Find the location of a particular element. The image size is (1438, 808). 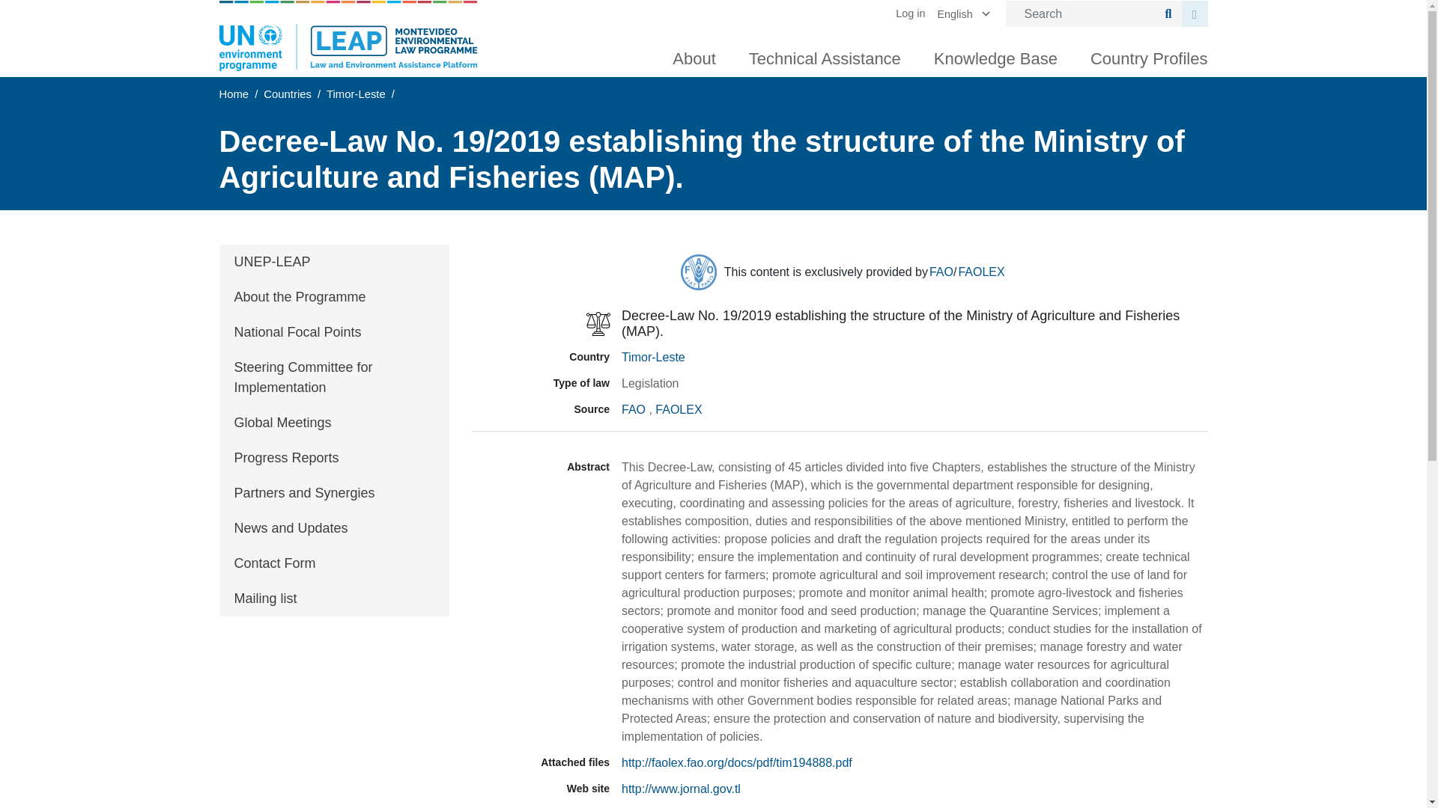

Home is located at coordinates (348, 36).